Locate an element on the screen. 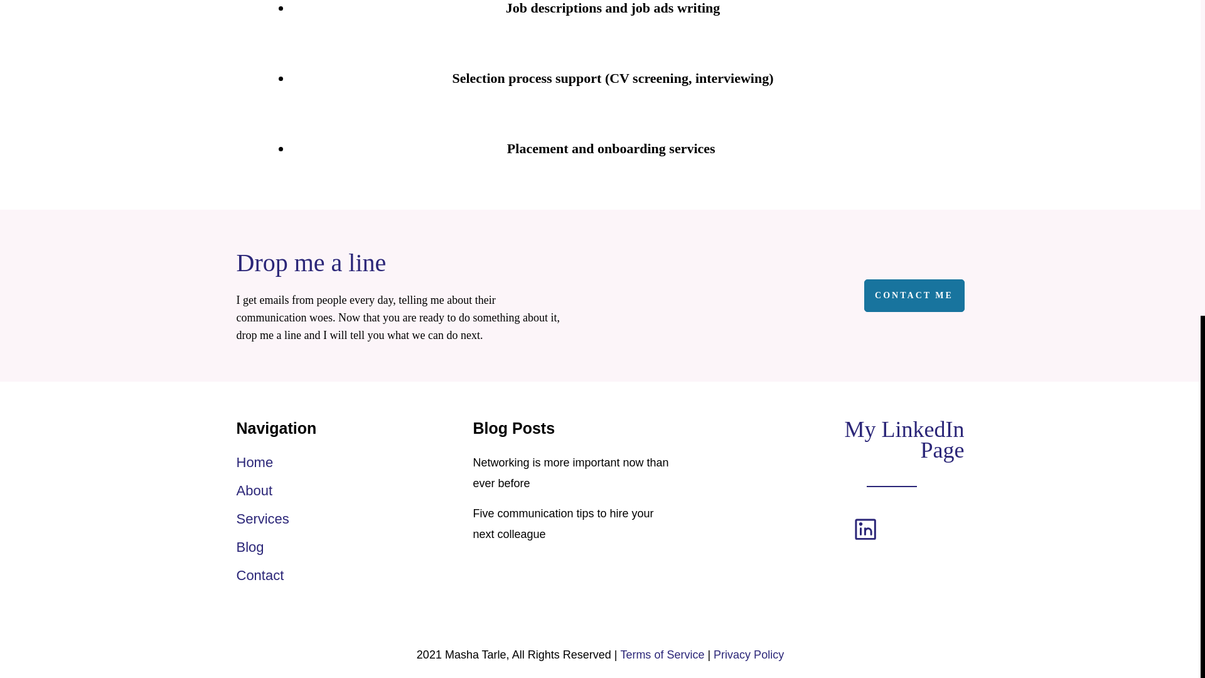 The height and width of the screenshot is (678, 1205). Privacy Policy is located at coordinates (748, 654).